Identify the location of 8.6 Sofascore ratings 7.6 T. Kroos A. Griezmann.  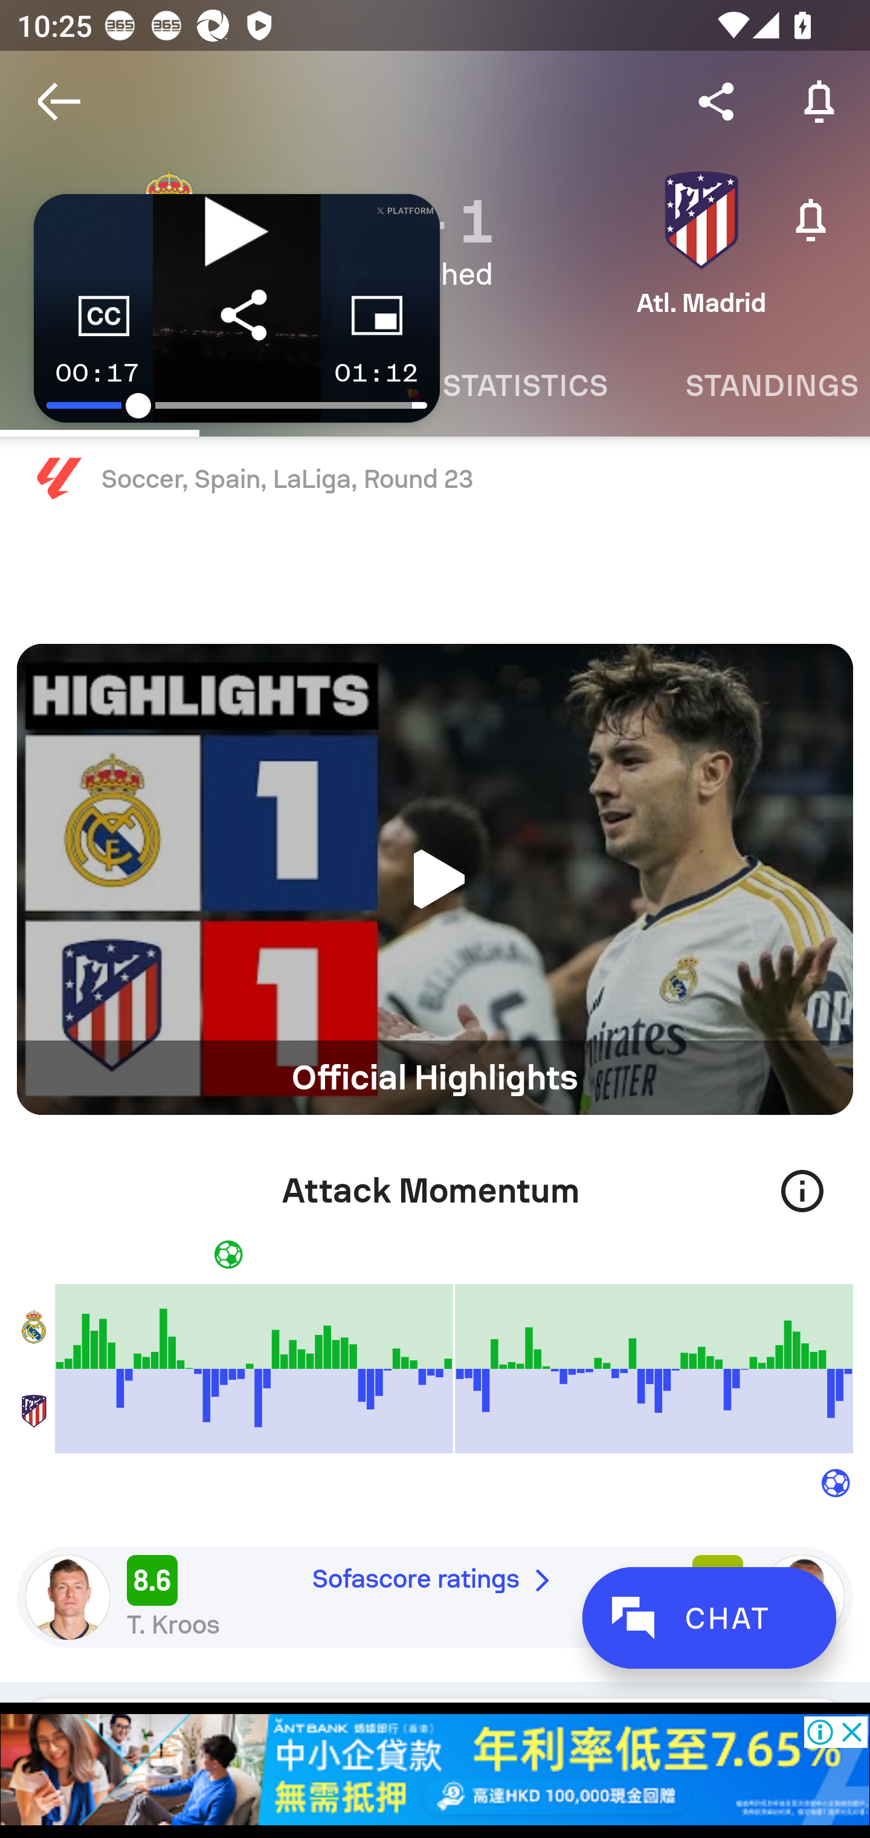
(435, 1597).